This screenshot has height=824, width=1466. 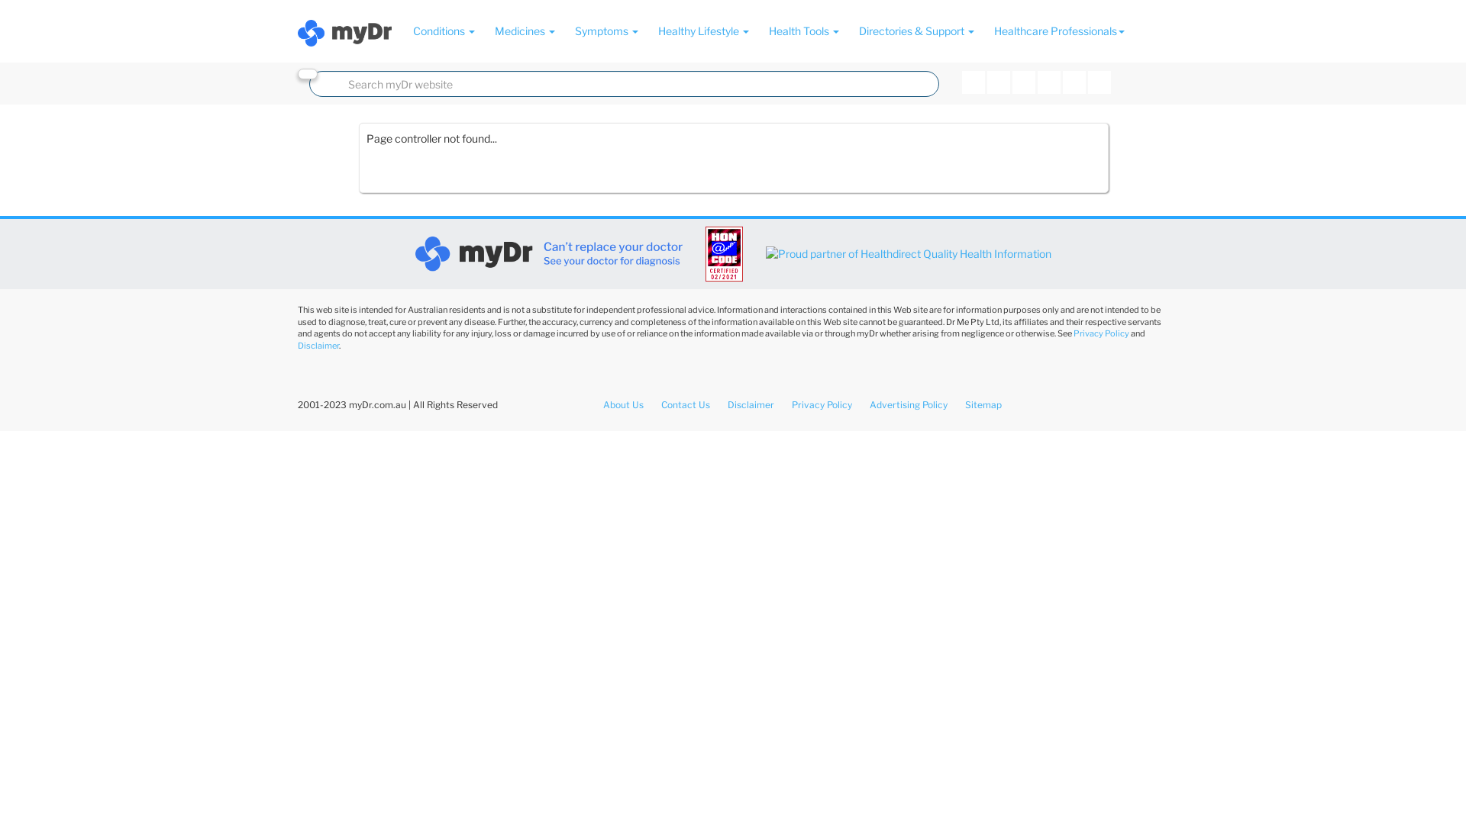 I want to click on Contact Us, so click(x=686, y=404).